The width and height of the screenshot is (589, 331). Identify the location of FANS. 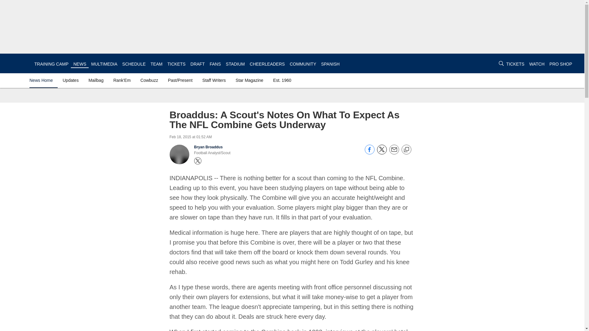
(215, 64).